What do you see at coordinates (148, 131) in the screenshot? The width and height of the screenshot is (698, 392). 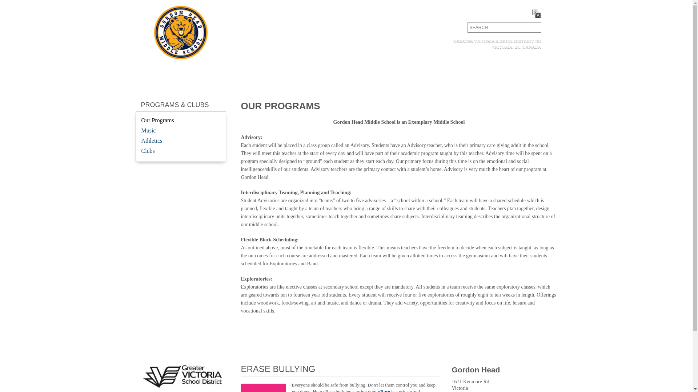 I see `Music` at bounding box center [148, 131].